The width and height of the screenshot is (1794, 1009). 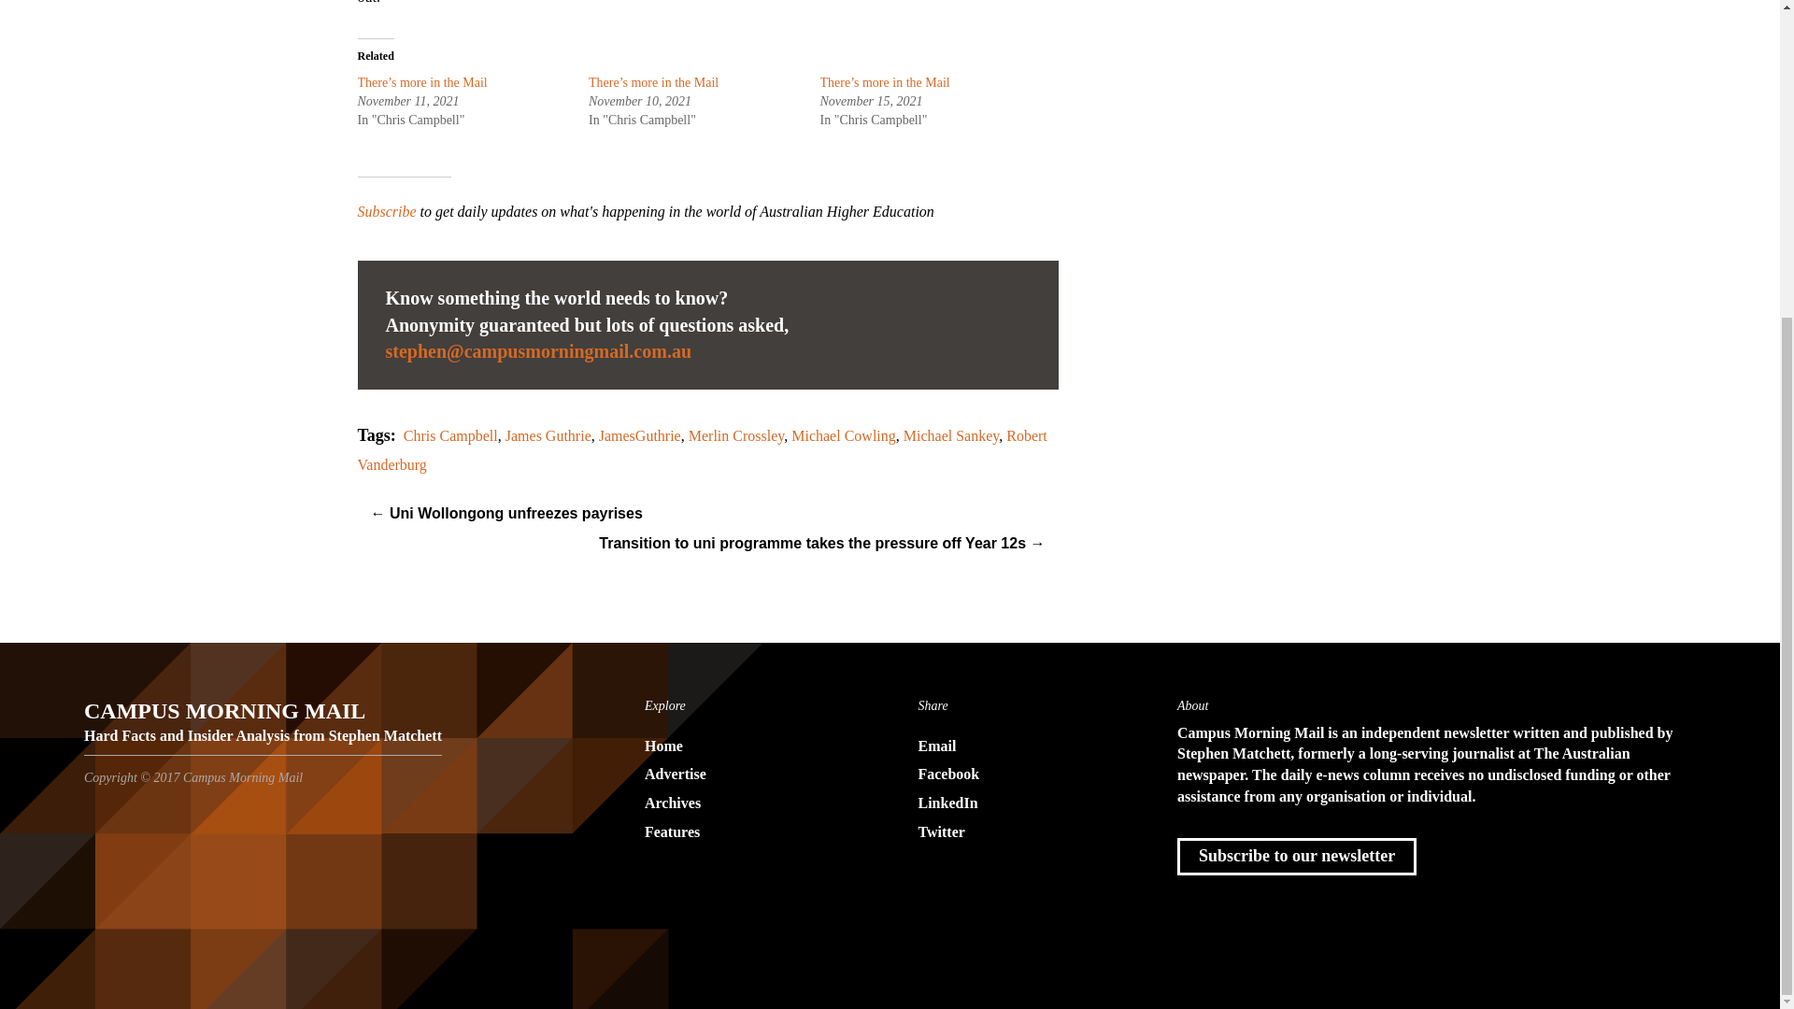 I want to click on Robert Vanderburg, so click(x=701, y=450).